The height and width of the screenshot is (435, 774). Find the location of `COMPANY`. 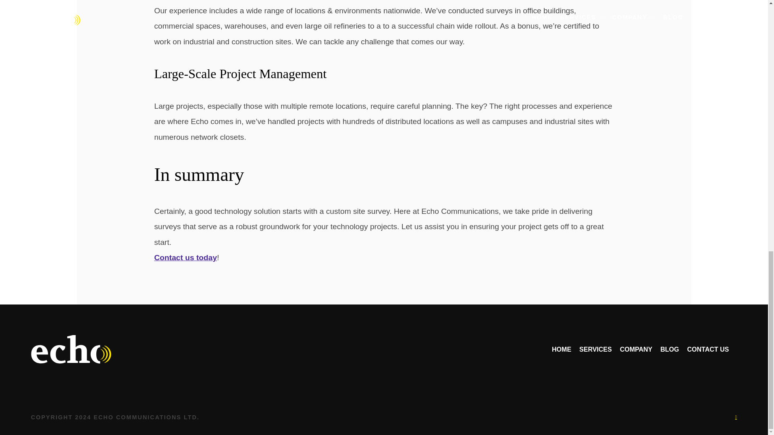

COMPANY is located at coordinates (636, 349).